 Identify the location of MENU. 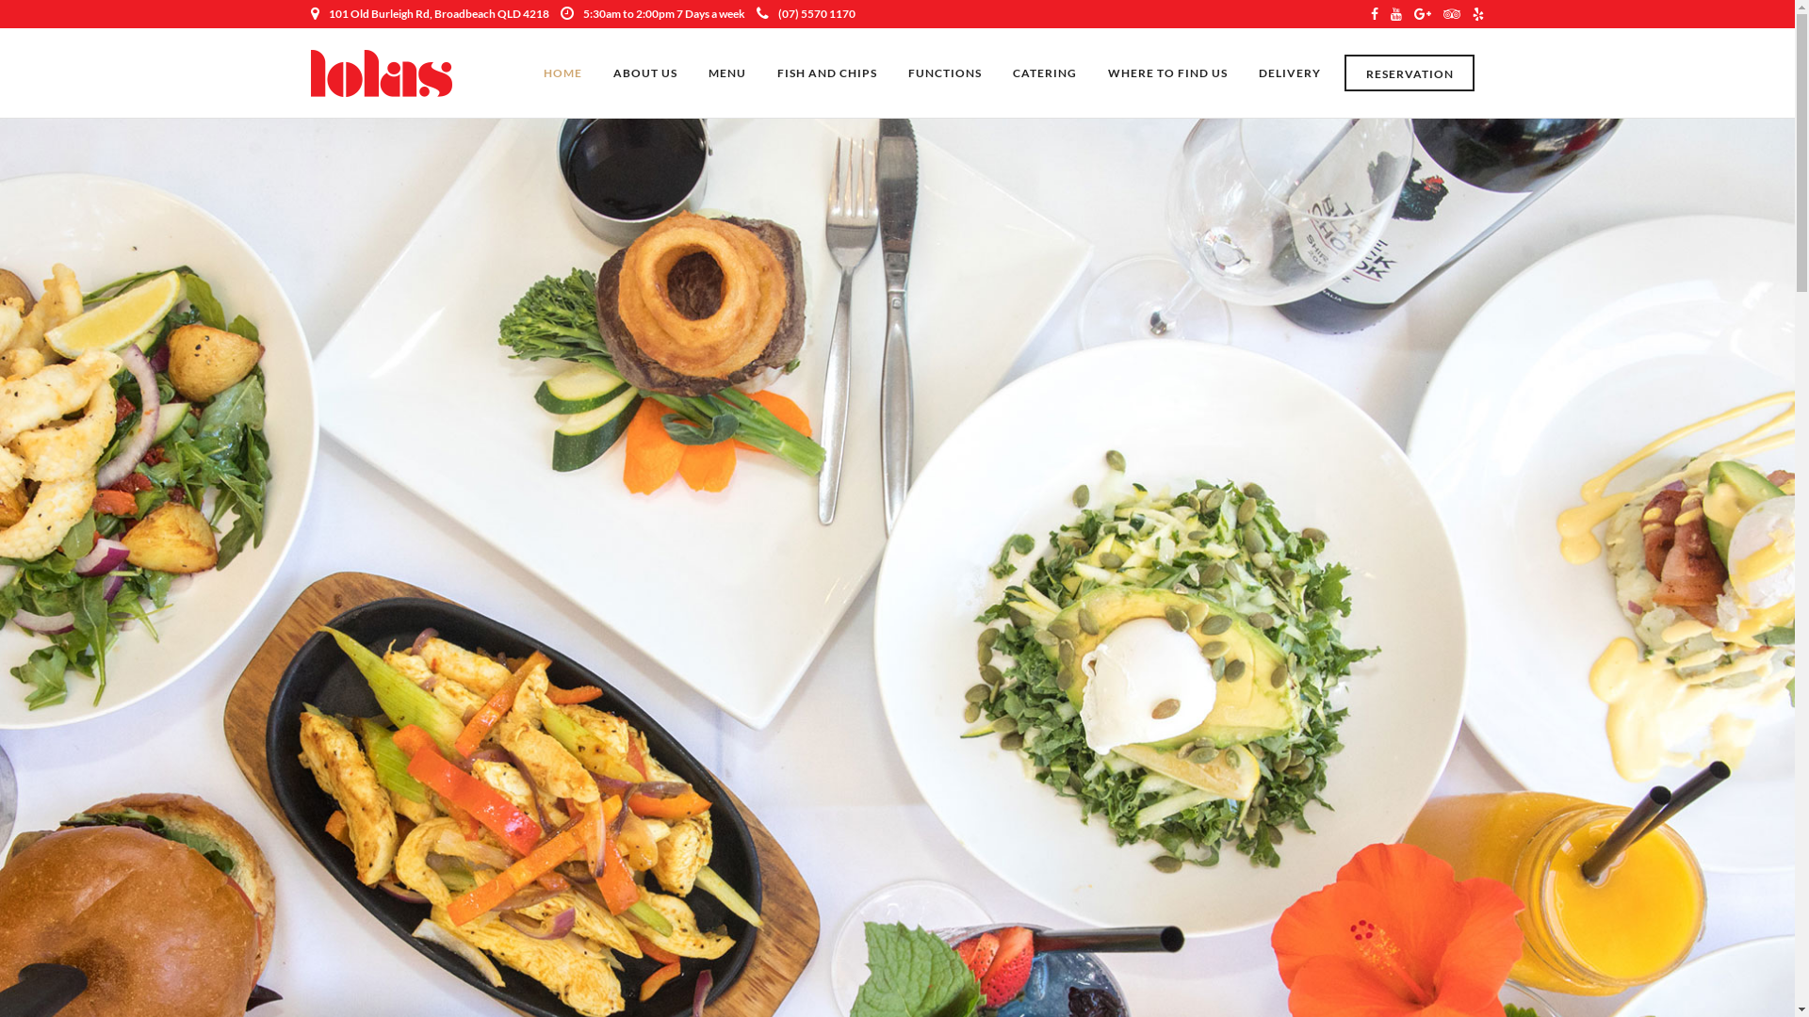
(727, 73).